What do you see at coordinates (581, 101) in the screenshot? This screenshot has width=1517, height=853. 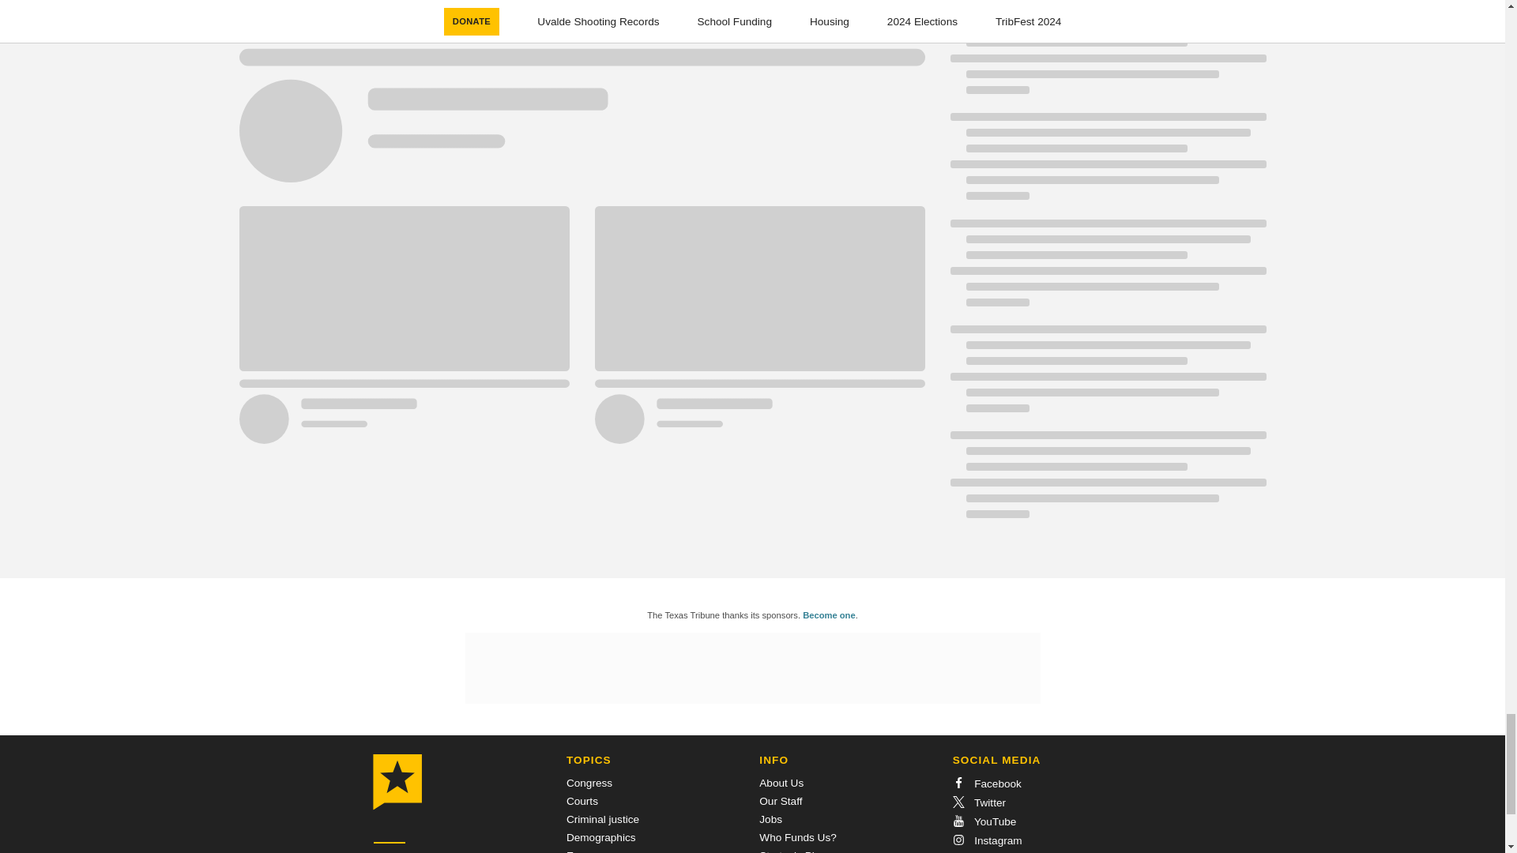 I see `Loading indicator` at bounding box center [581, 101].